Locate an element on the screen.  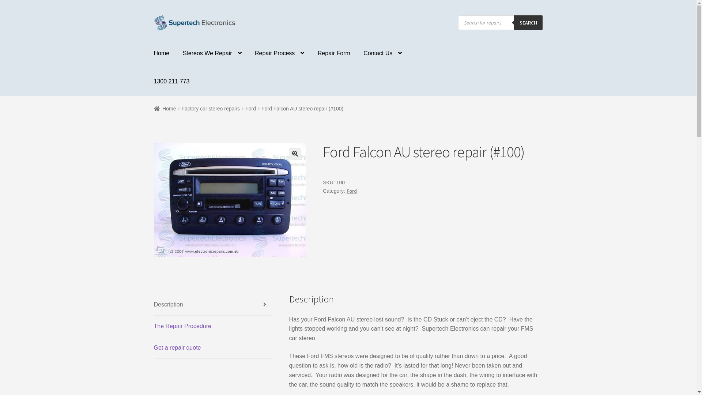
Skip to navigation is located at coordinates (154, 15).